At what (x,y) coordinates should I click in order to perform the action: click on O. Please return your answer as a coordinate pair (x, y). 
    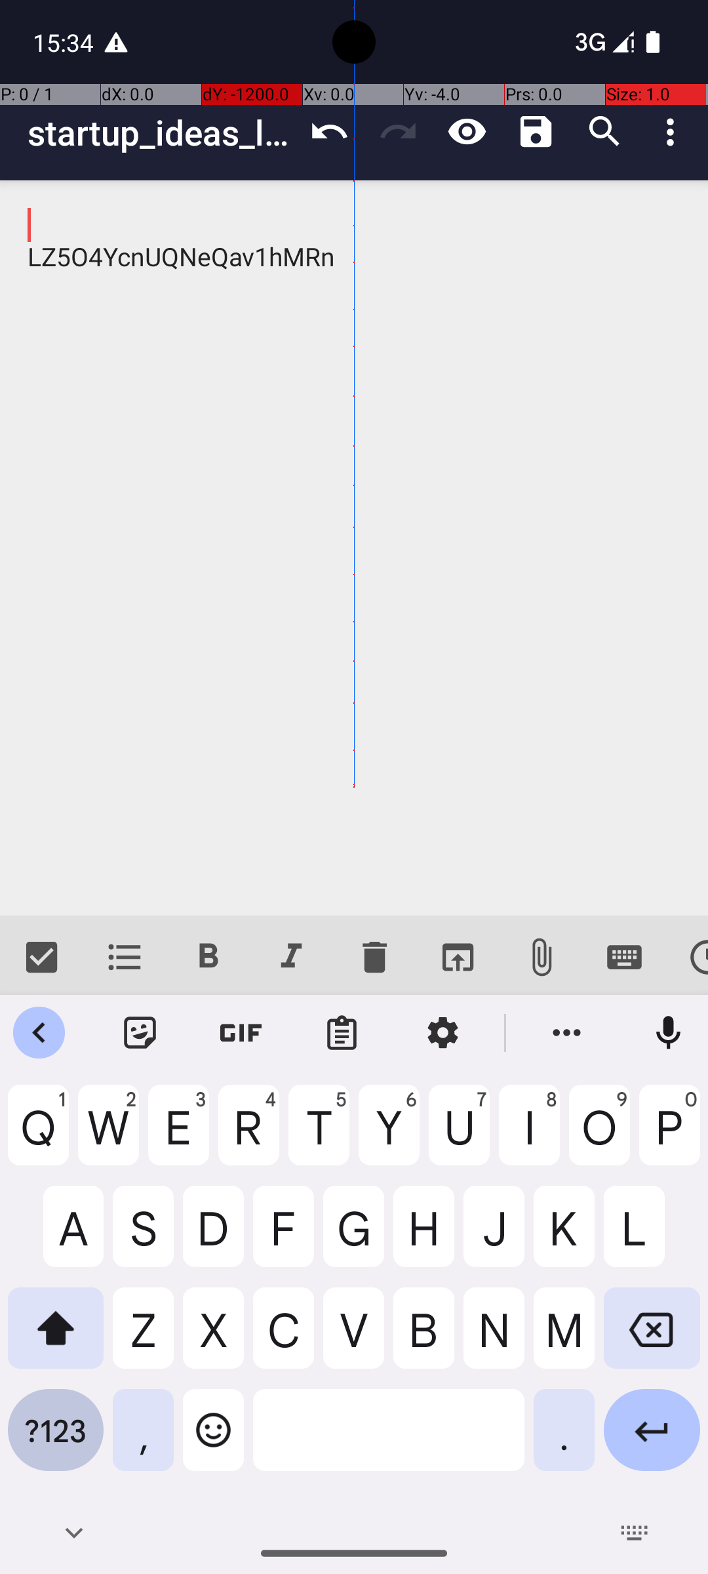
    Looking at the image, I should click on (599, 1135).